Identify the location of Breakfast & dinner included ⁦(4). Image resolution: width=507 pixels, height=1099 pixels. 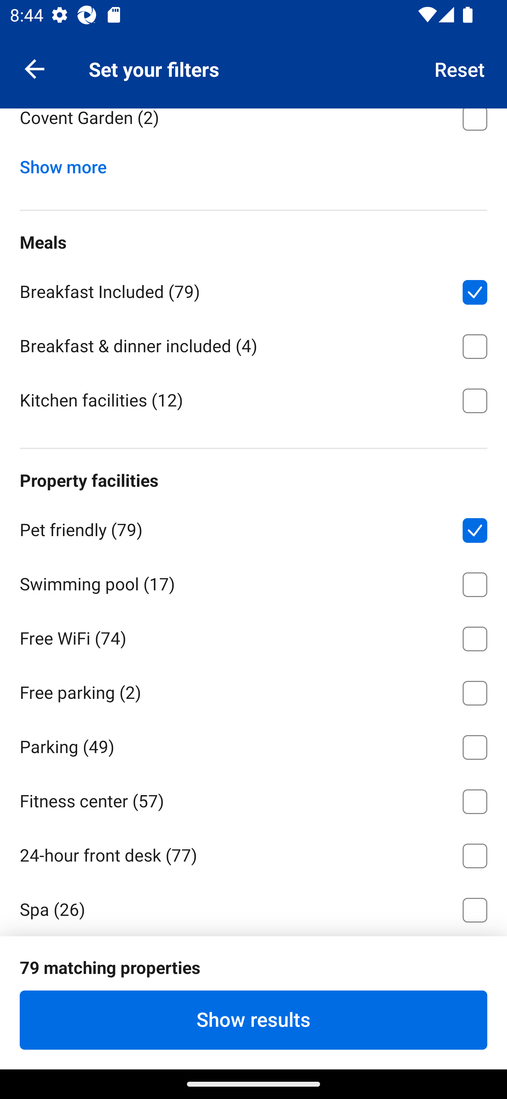
(254, 344).